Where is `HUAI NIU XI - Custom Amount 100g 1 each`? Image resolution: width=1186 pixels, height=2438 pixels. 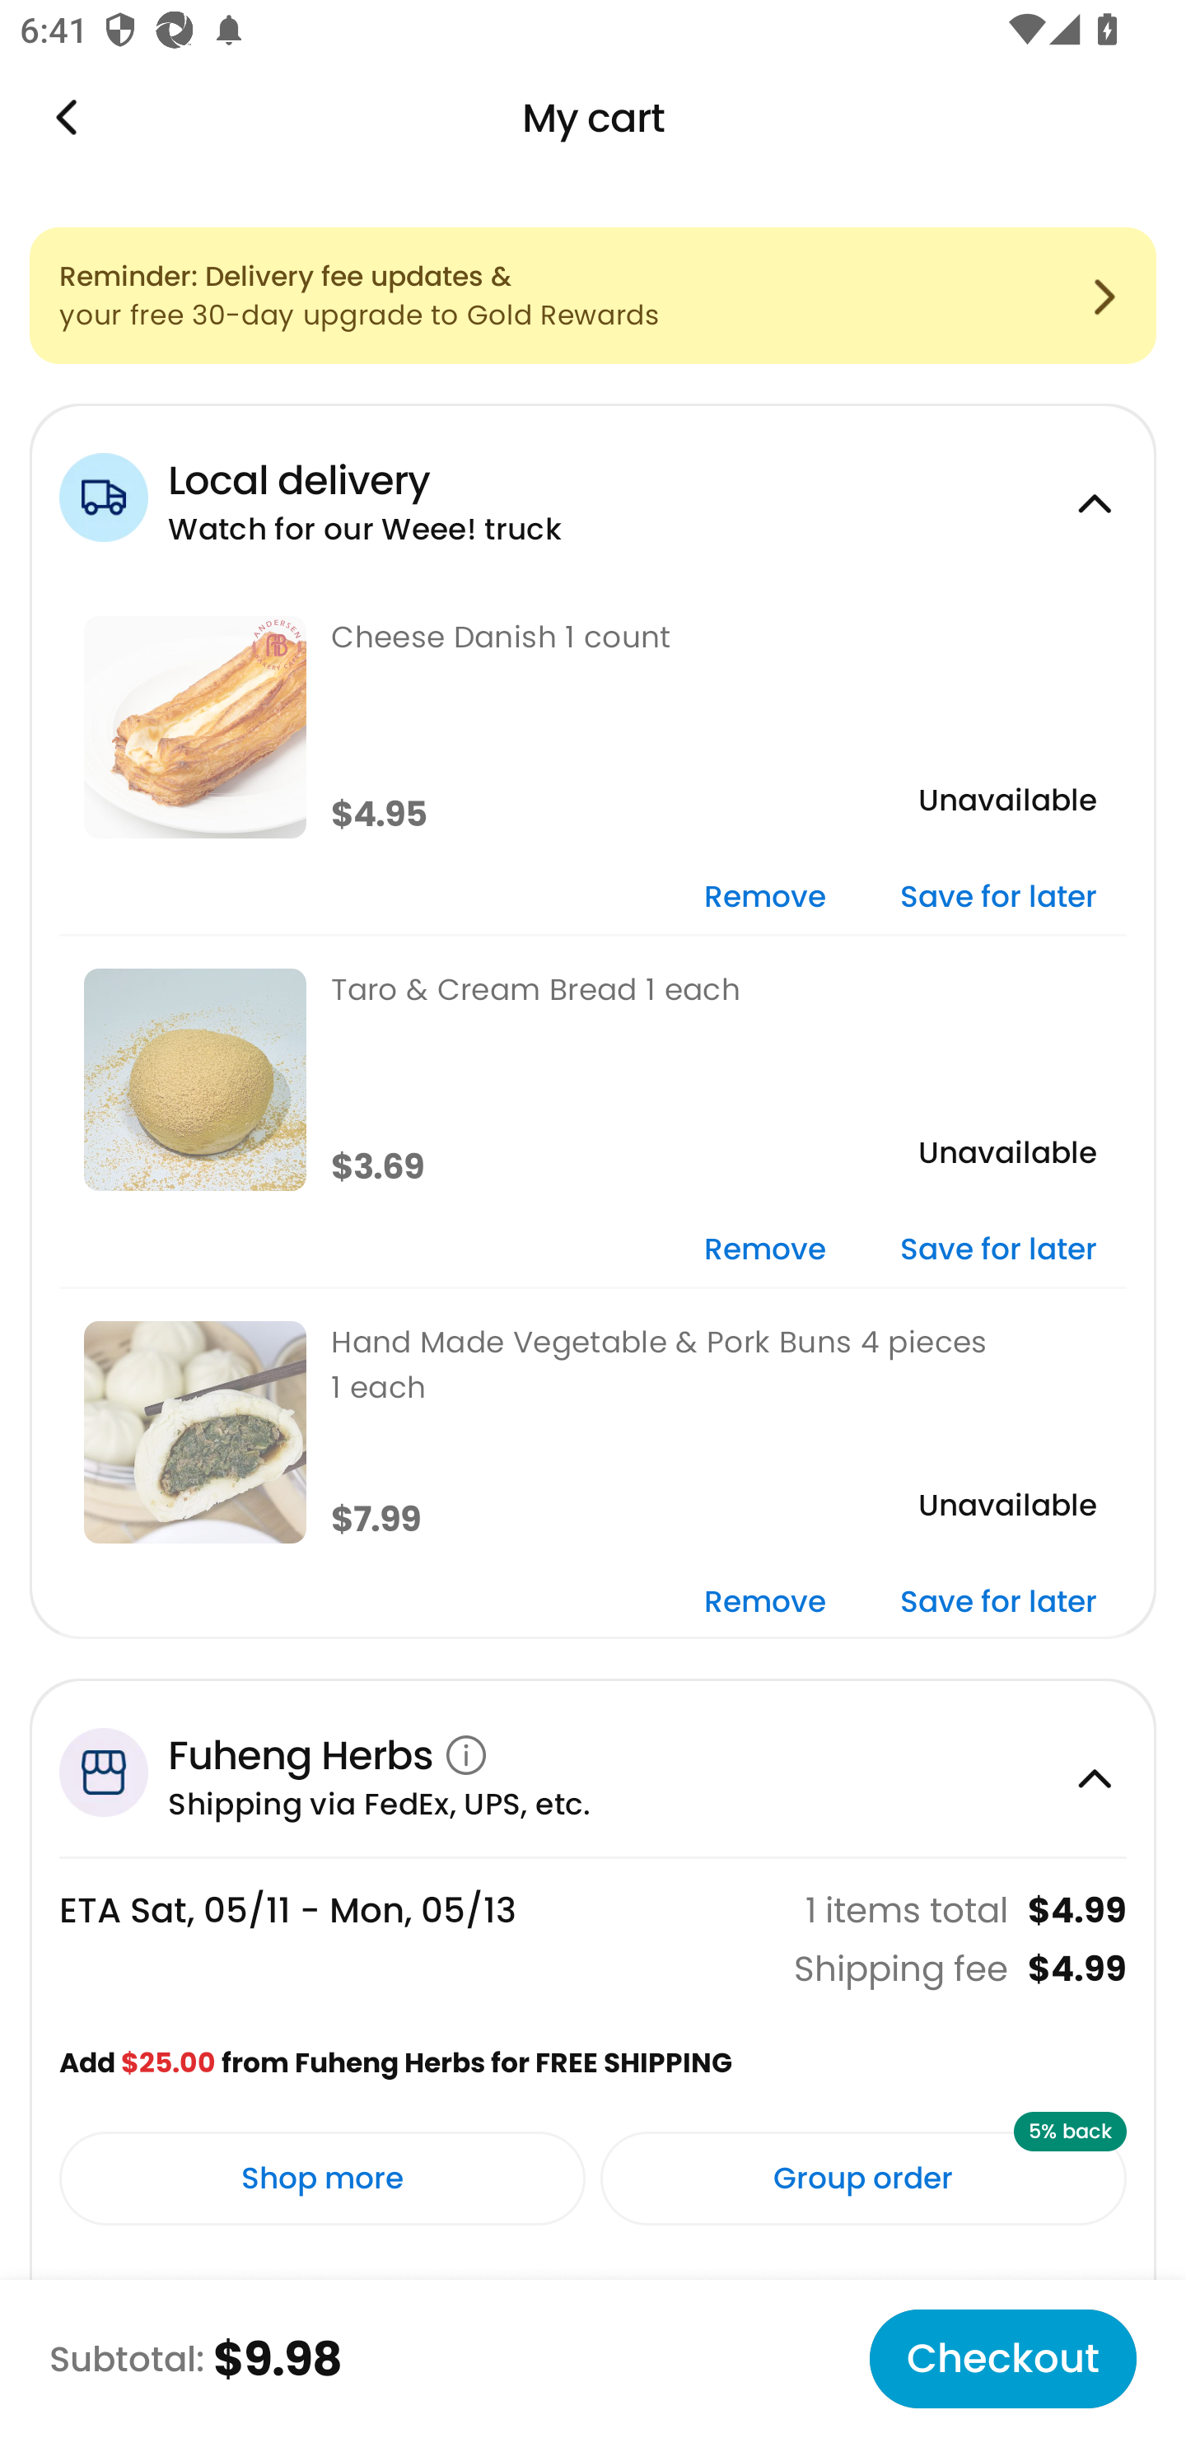 HUAI NIU XI - Custom Amount 100g 1 each is located at coordinates (593, 2347).